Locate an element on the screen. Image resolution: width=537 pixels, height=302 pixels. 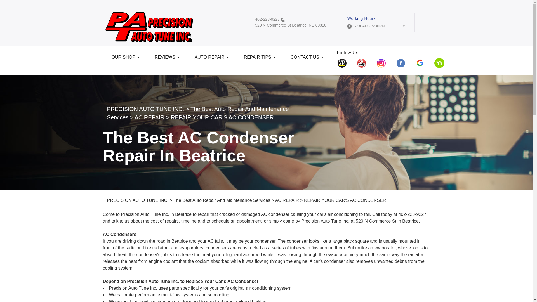
7:30AM - 5:30PM is located at coordinates (376, 27).